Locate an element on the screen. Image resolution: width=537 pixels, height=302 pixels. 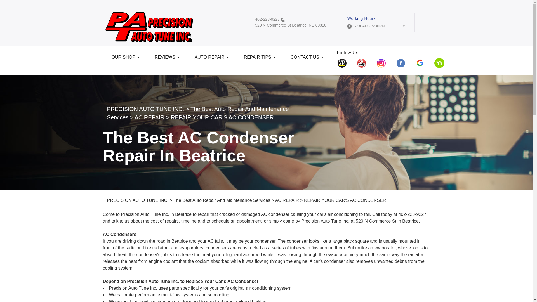
7:30AM - 5:30PM is located at coordinates (376, 27).